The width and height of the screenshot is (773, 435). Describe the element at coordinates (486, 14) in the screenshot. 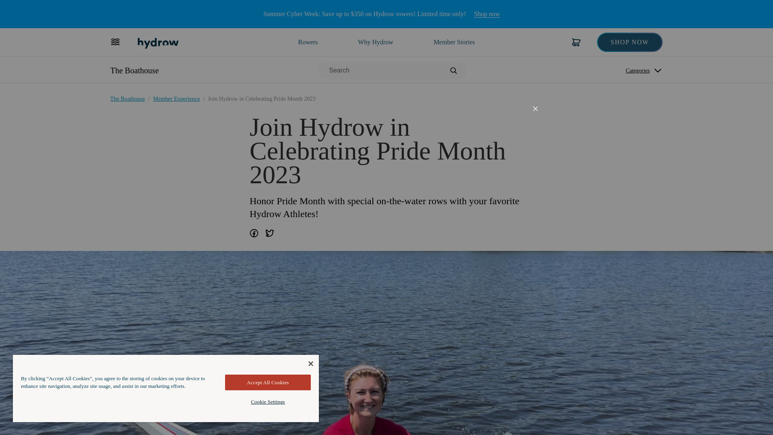

I see `Rowers` at that location.